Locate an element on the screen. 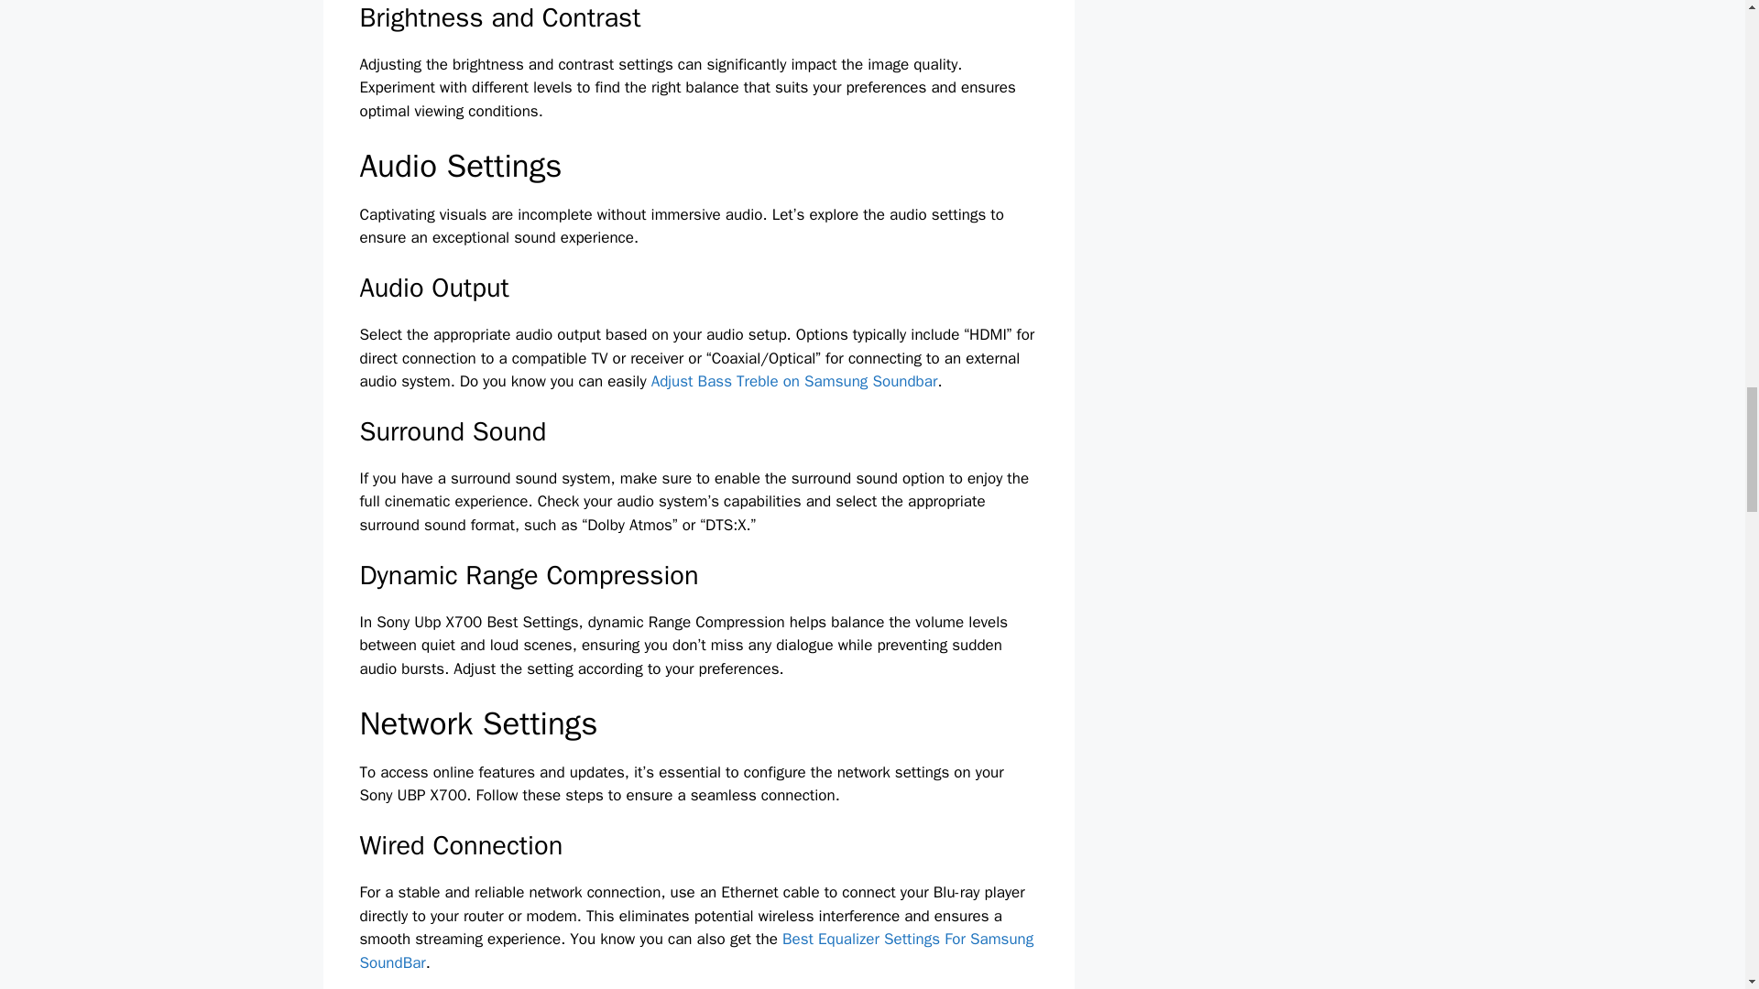 This screenshot has height=989, width=1759. Best Equalizer Settings For Samsung SoundBar is located at coordinates (696, 951).